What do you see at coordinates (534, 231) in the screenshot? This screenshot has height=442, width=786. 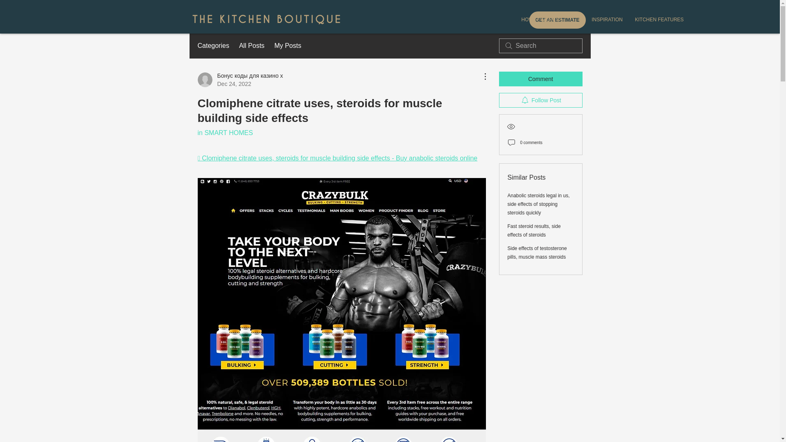 I see `Fast steroid results, side effects of steroids` at bounding box center [534, 231].